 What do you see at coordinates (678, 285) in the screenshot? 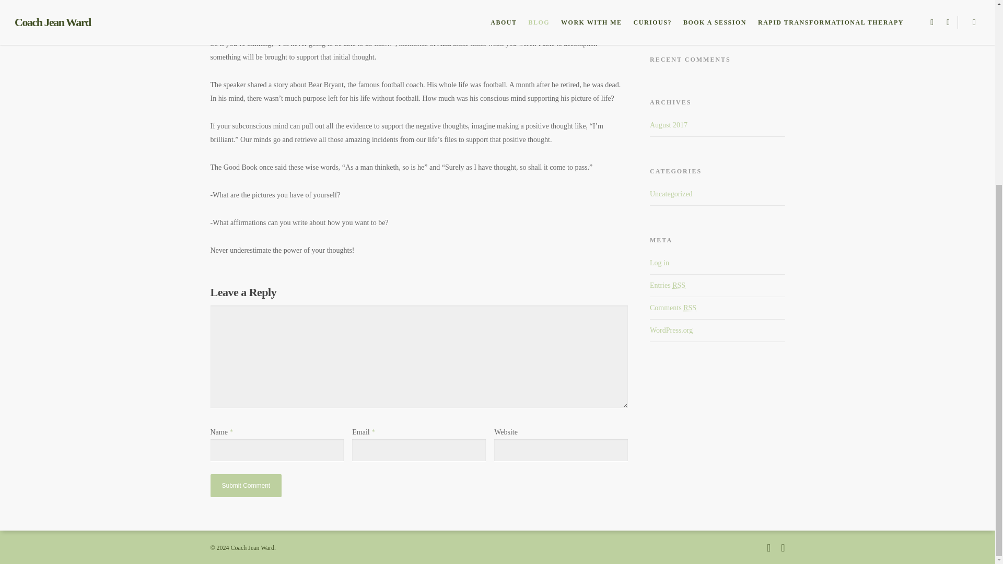
I see `Really Simple Syndication` at bounding box center [678, 285].